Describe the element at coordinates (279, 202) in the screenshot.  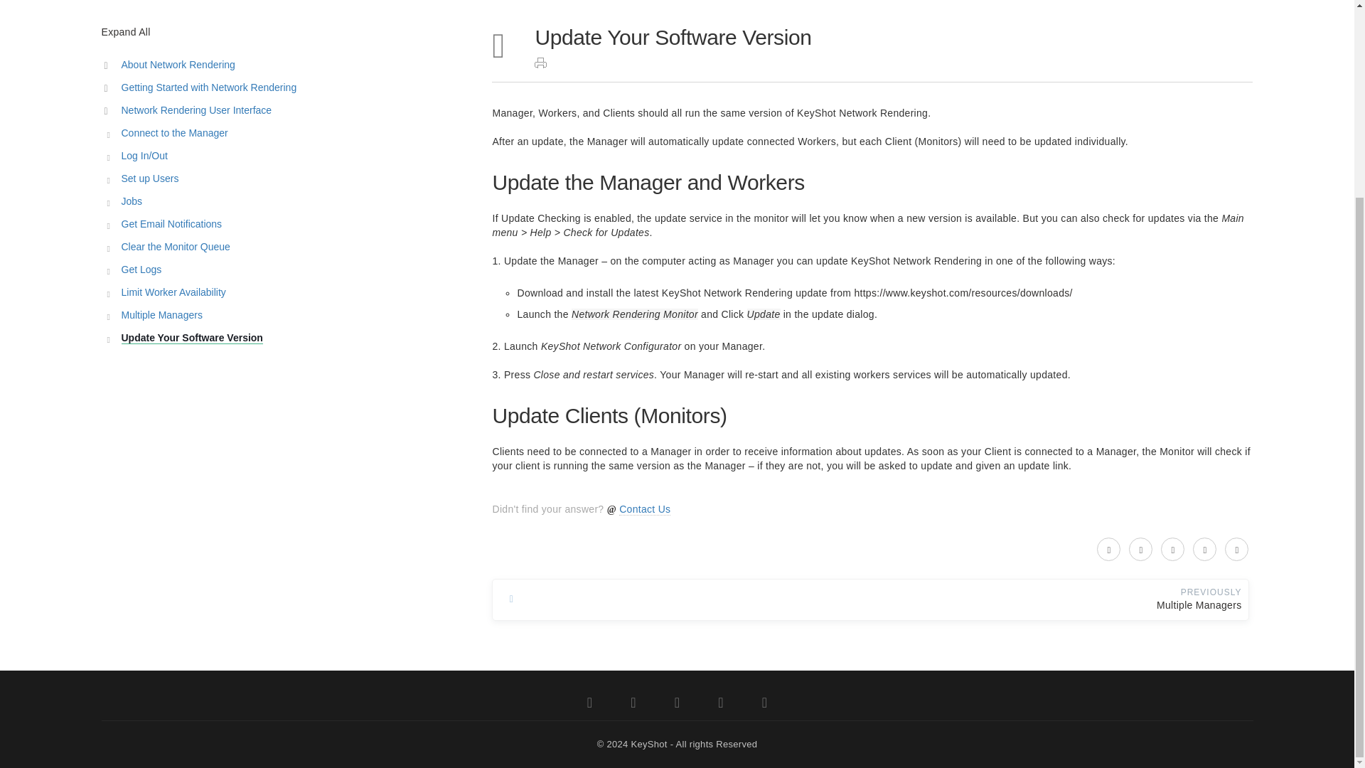
I see `Jobs` at that location.